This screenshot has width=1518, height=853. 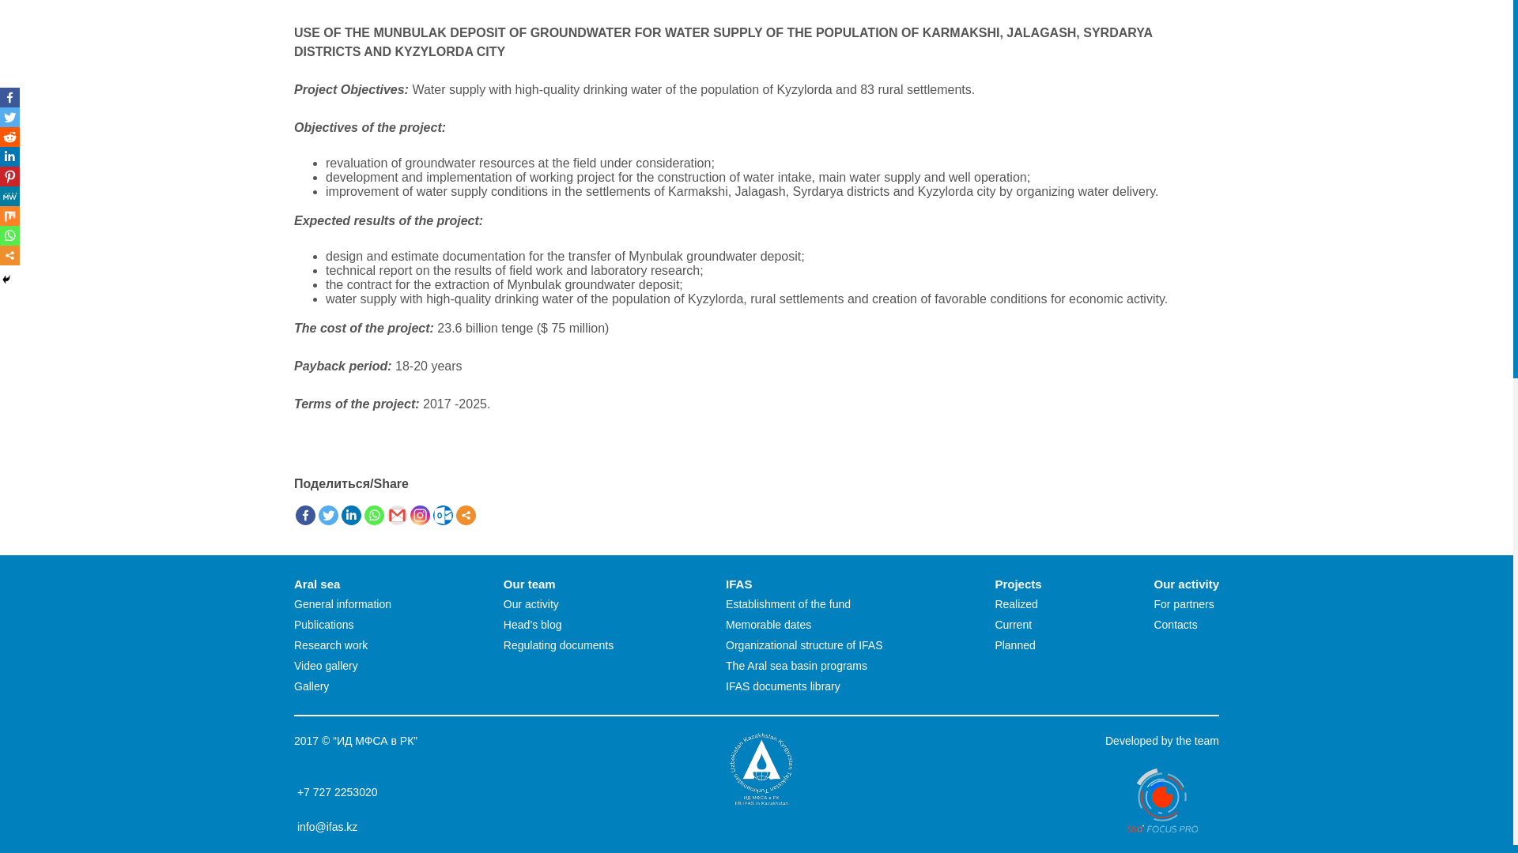 What do you see at coordinates (351, 515) in the screenshot?
I see `Linkedin` at bounding box center [351, 515].